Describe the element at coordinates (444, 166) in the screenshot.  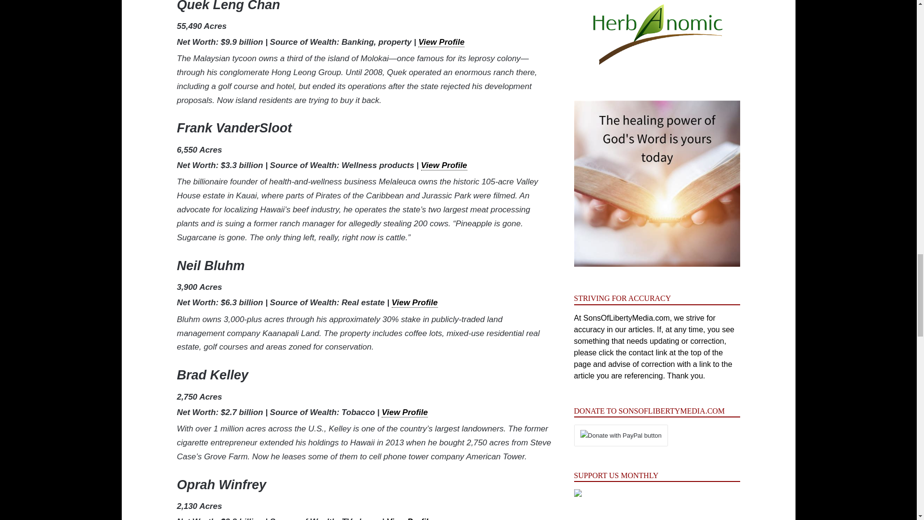
I see `View Profile` at that location.